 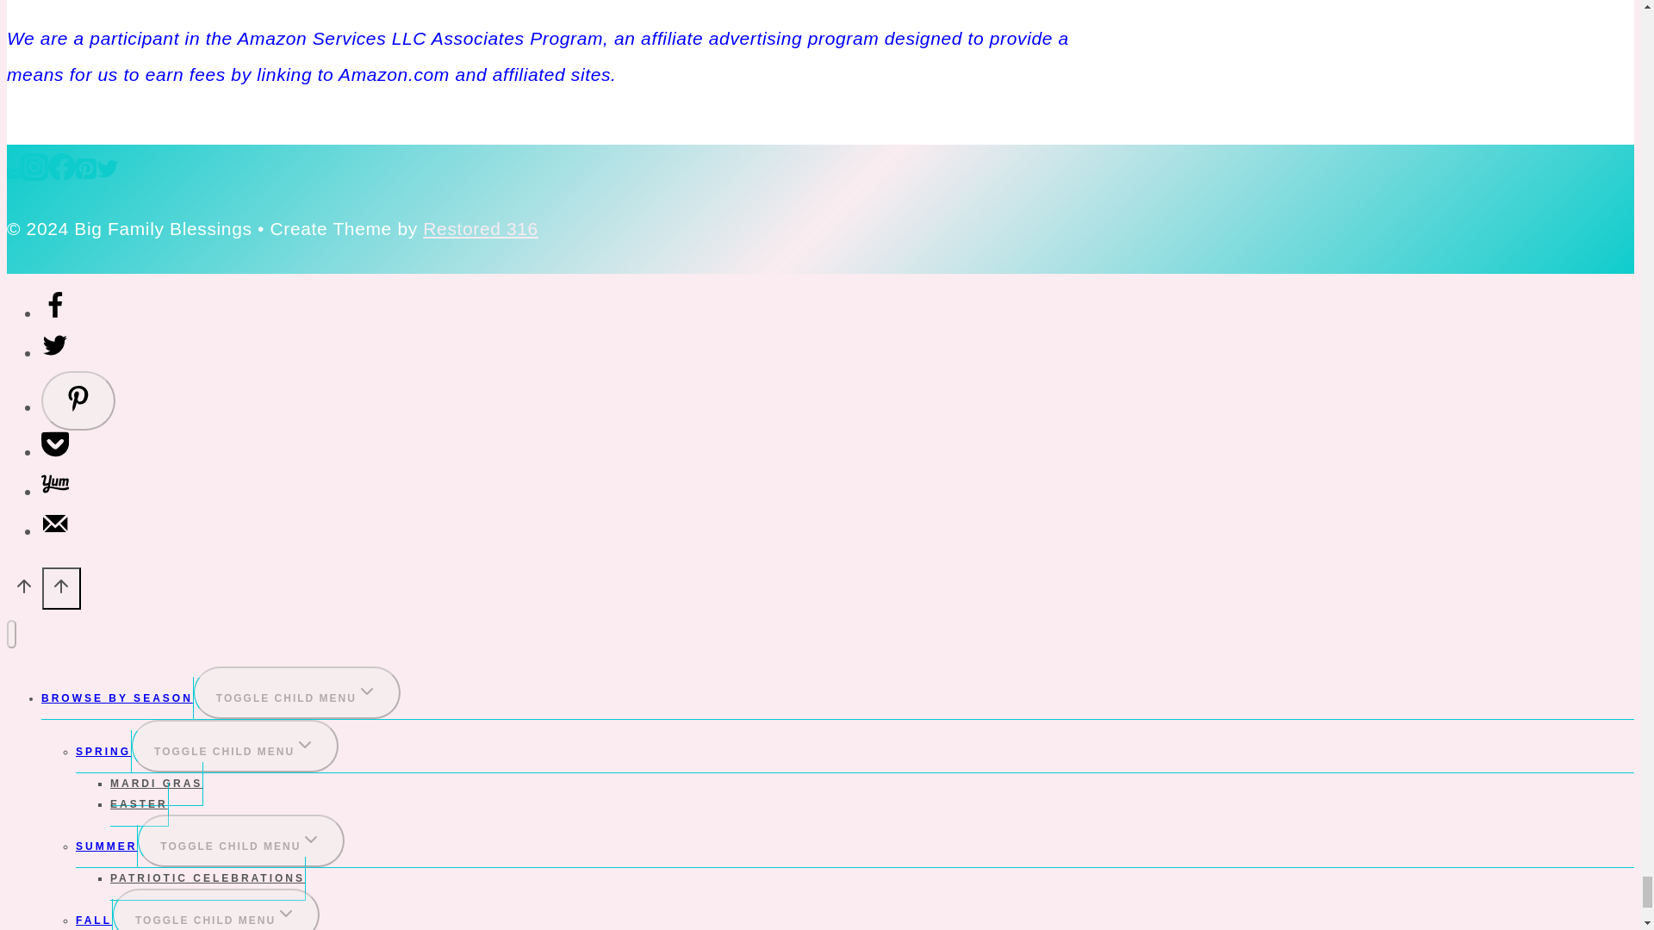 I want to click on Scroll to top, so click(x=24, y=591).